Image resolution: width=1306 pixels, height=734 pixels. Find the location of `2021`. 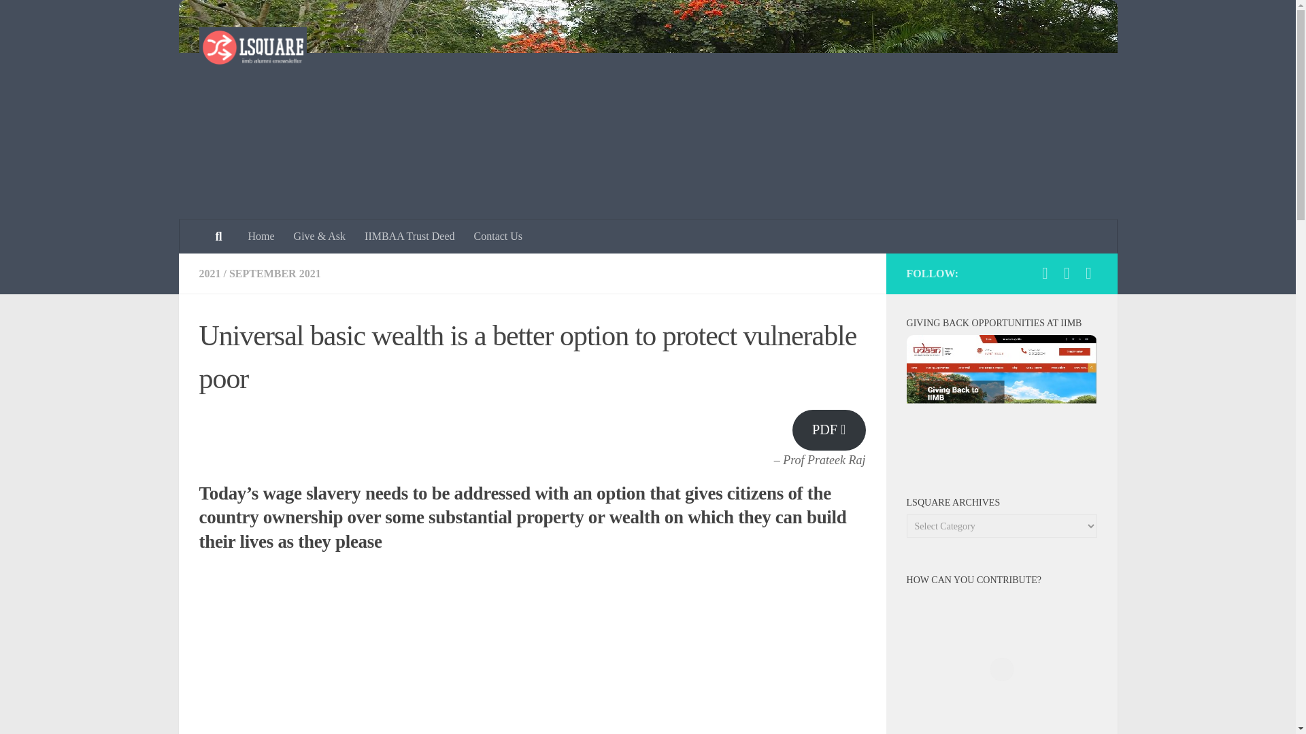

2021 is located at coordinates (210, 273).